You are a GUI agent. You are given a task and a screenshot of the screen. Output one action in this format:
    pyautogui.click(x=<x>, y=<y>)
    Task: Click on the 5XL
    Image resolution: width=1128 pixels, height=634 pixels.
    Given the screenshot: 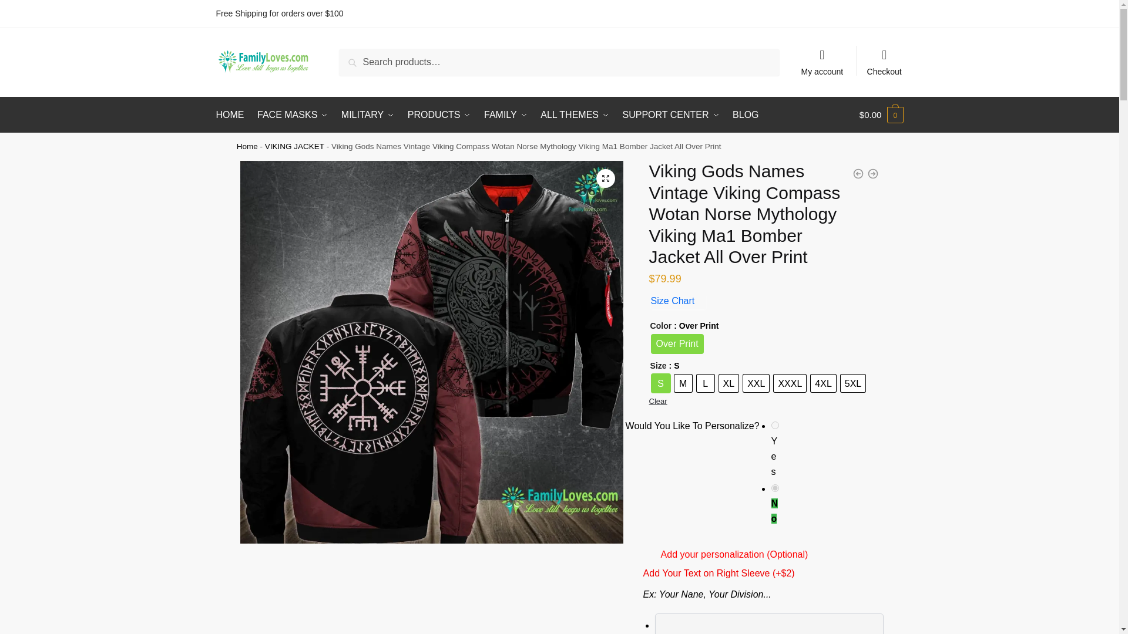 What is the action you would take?
    pyautogui.click(x=852, y=383)
    